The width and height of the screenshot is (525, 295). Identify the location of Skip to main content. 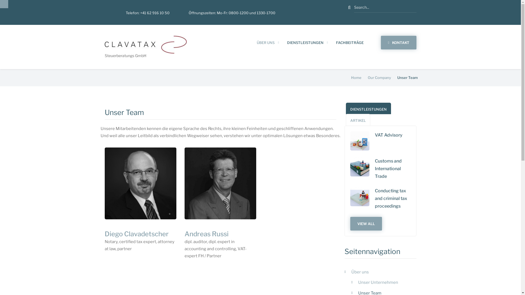
(0, 0).